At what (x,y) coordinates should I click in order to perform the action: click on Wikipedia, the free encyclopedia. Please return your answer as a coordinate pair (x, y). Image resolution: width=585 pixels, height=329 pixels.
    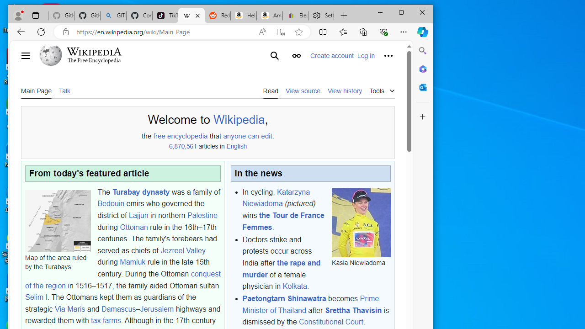
    Looking at the image, I should click on (191, 16).